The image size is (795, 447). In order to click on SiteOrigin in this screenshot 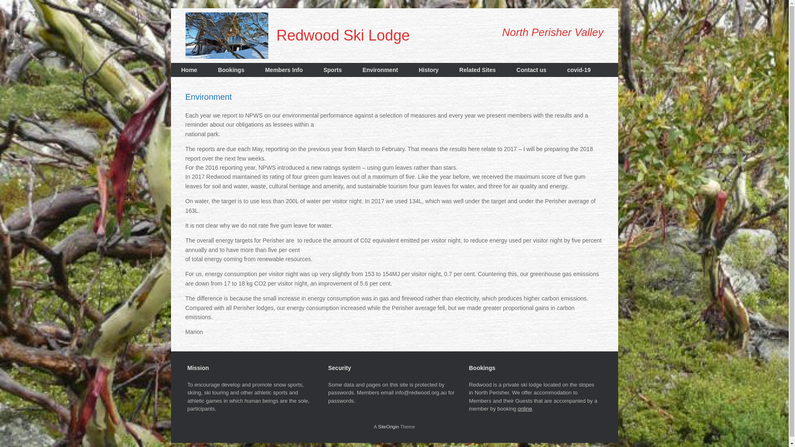, I will do `click(388, 427)`.